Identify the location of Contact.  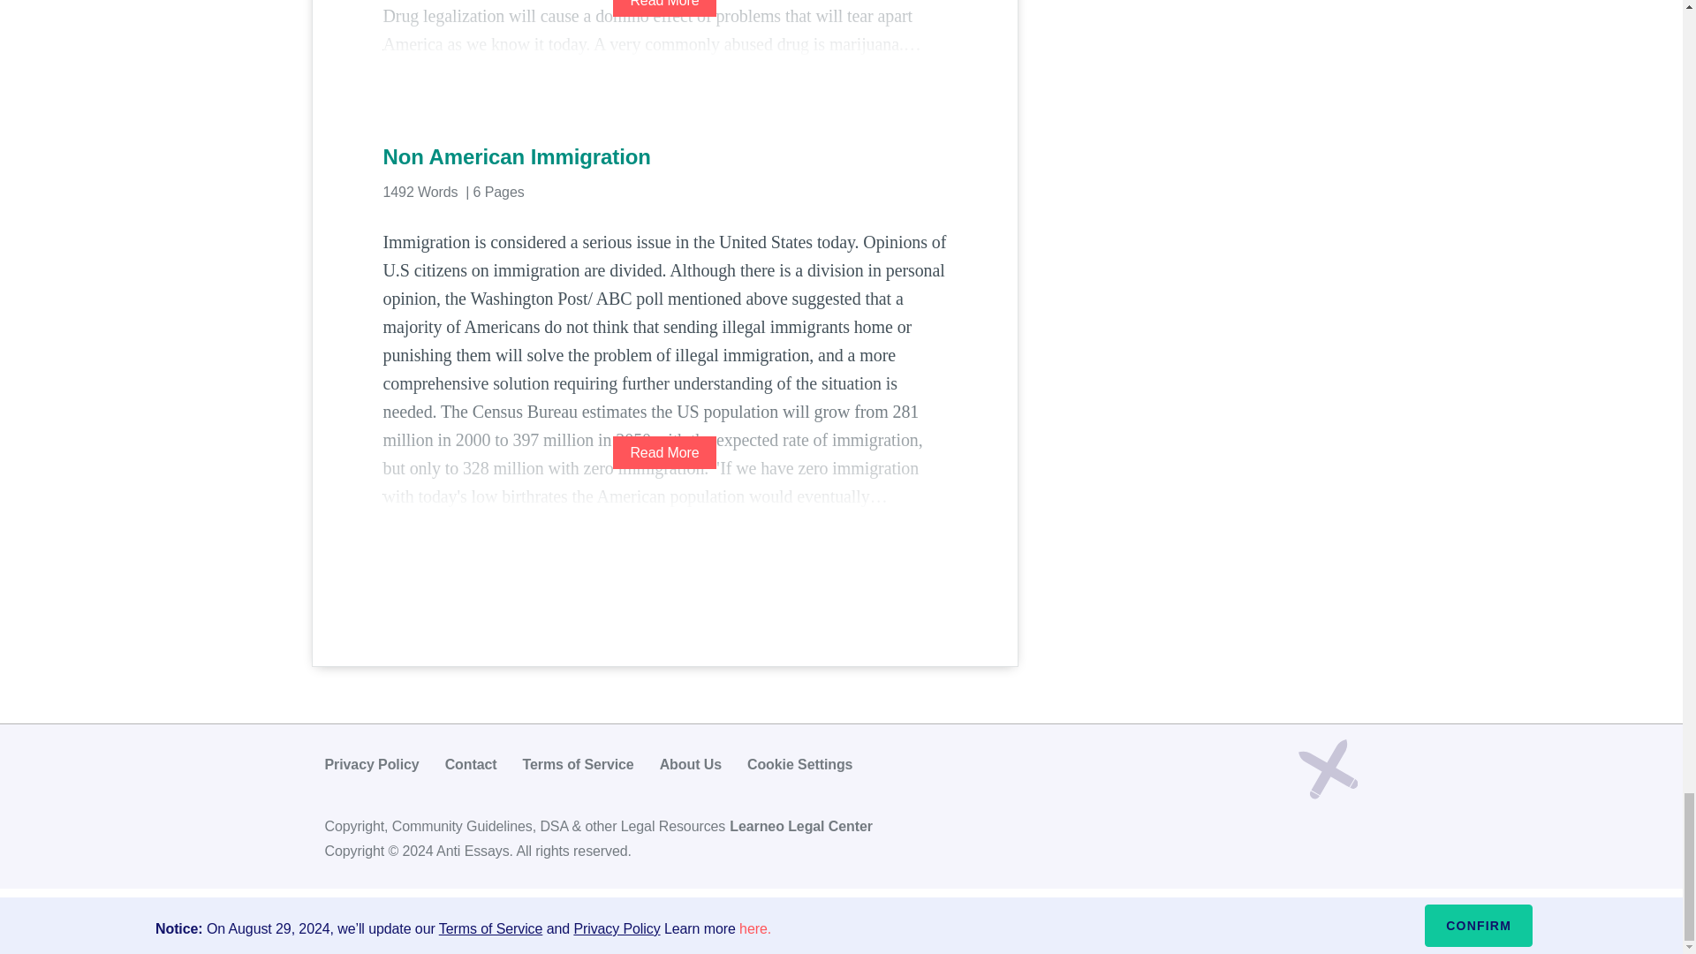
(470, 764).